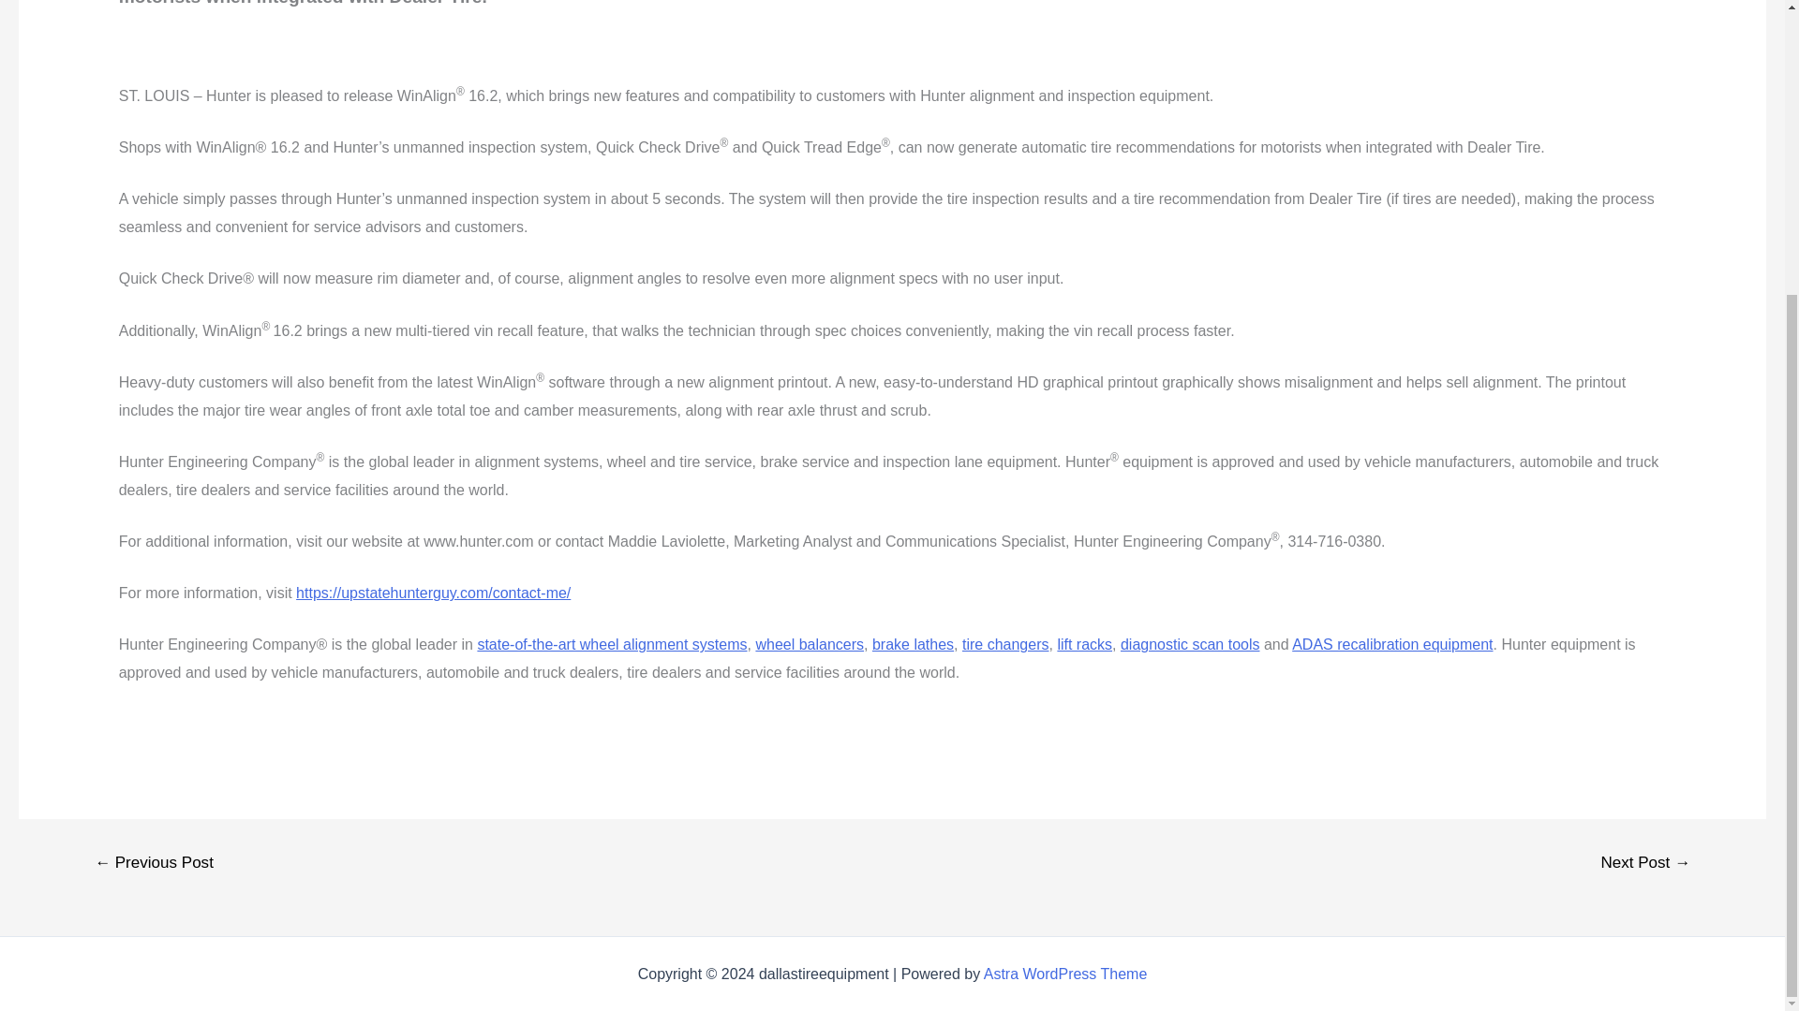 Image resolution: width=1799 pixels, height=1011 pixels. What do you see at coordinates (810, 644) in the screenshot?
I see `wheel balancers` at bounding box center [810, 644].